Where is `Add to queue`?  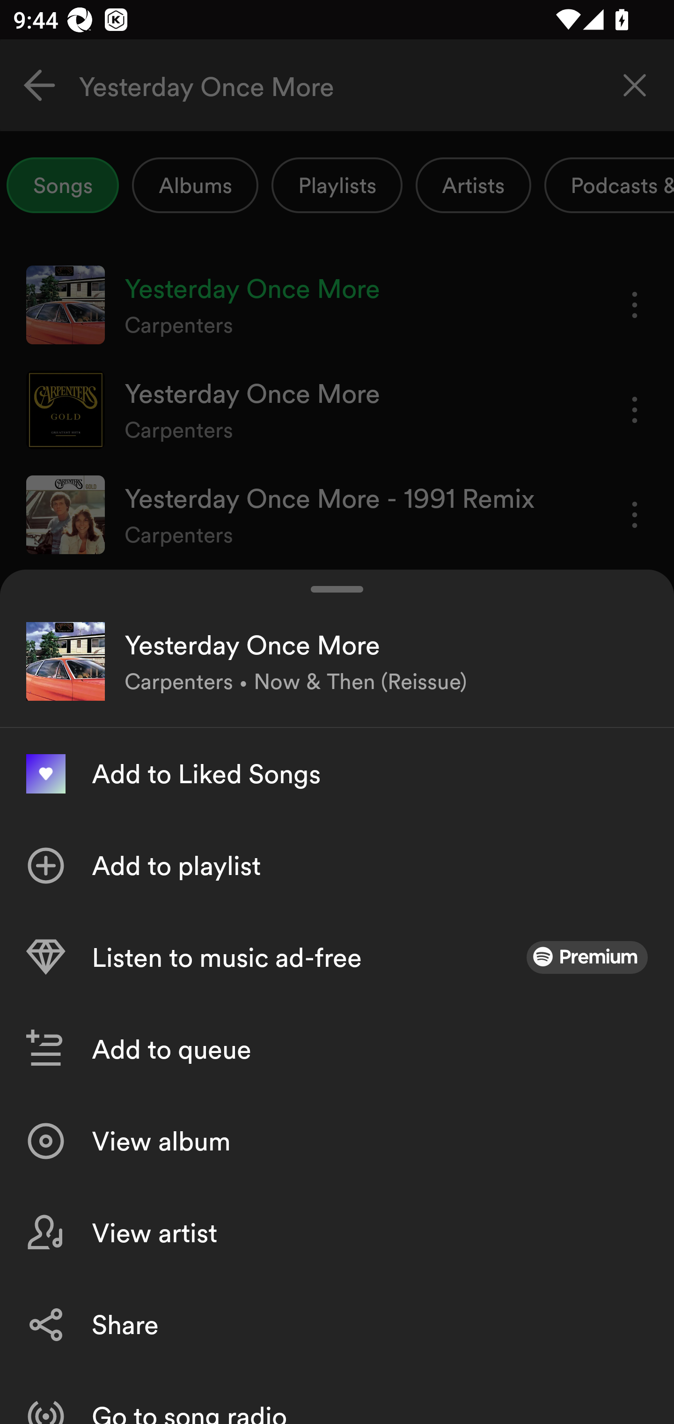
Add to queue is located at coordinates (337, 1049).